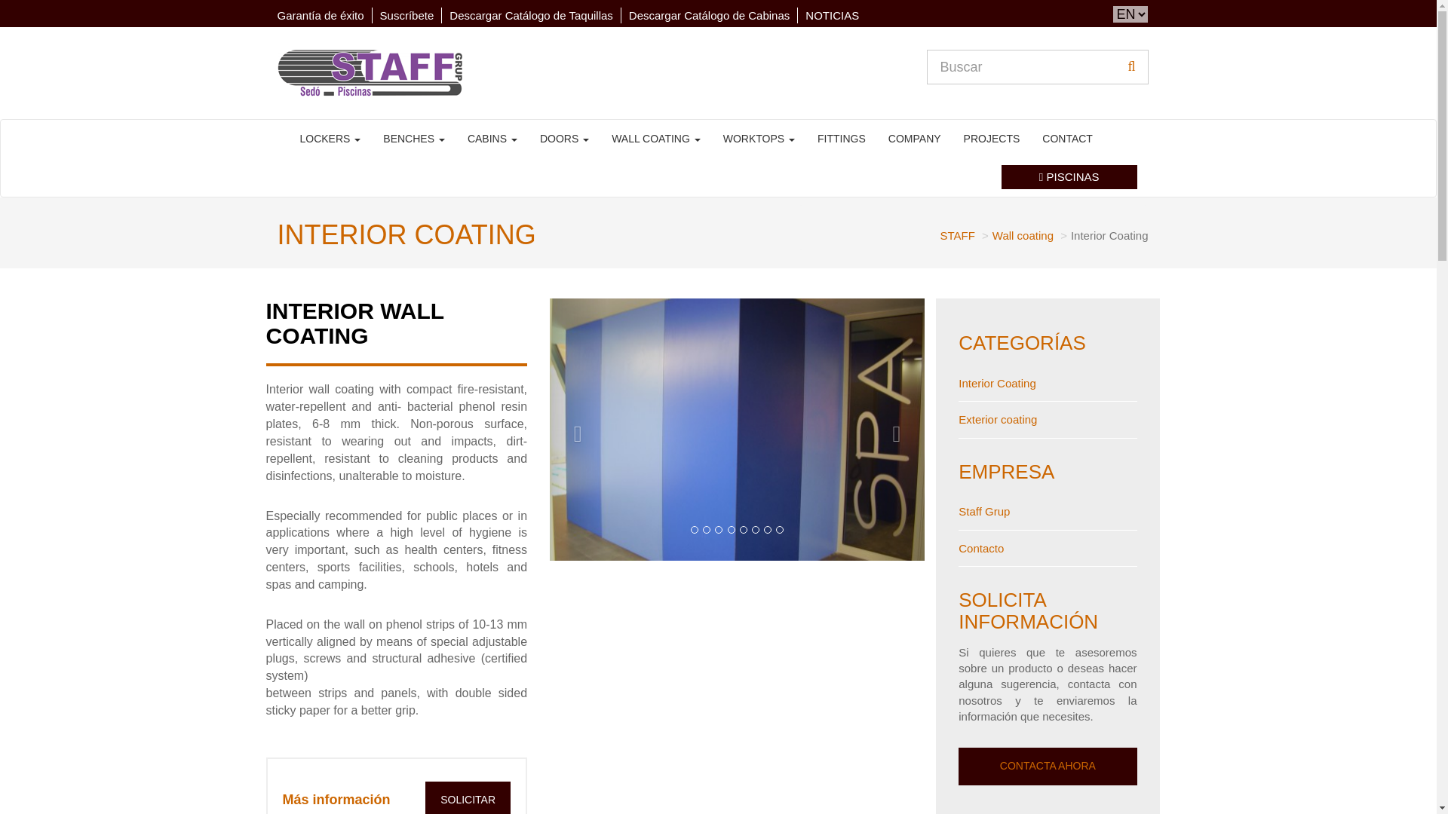 The height and width of the screenshot is (814, 1448). I want to click on DOORS, so click(564, 139).